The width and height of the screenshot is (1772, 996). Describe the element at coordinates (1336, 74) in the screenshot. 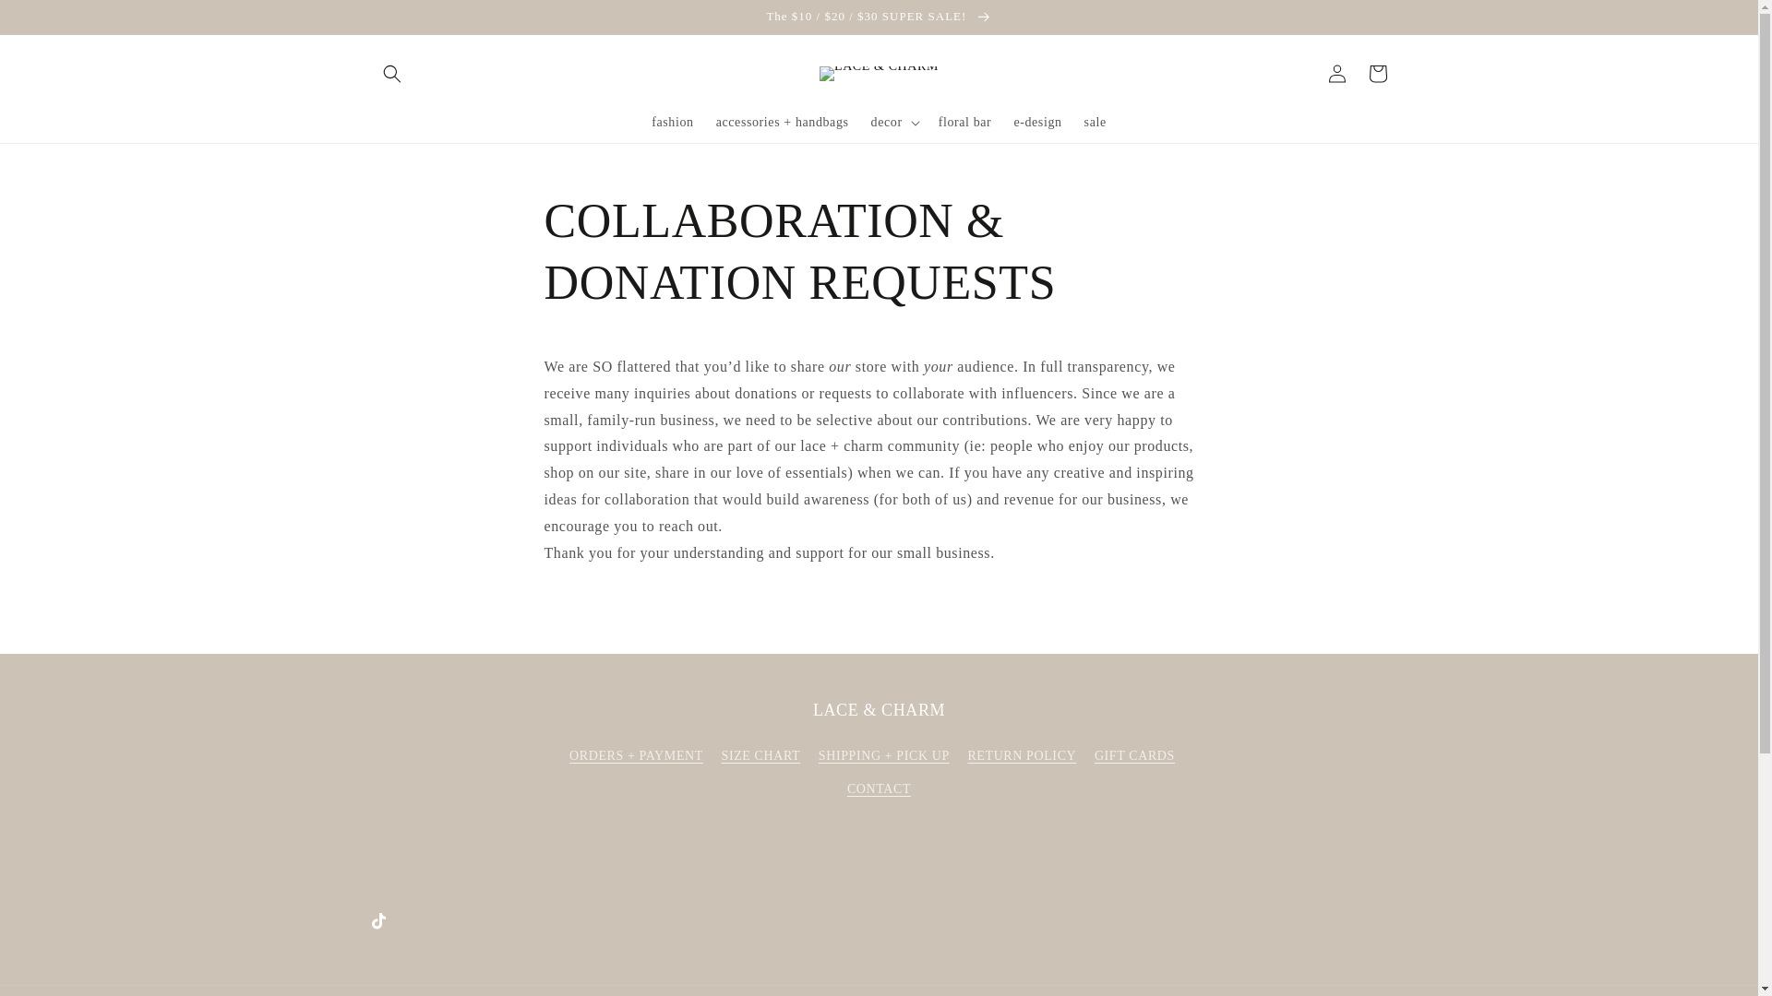

I see `Log in` at that location.